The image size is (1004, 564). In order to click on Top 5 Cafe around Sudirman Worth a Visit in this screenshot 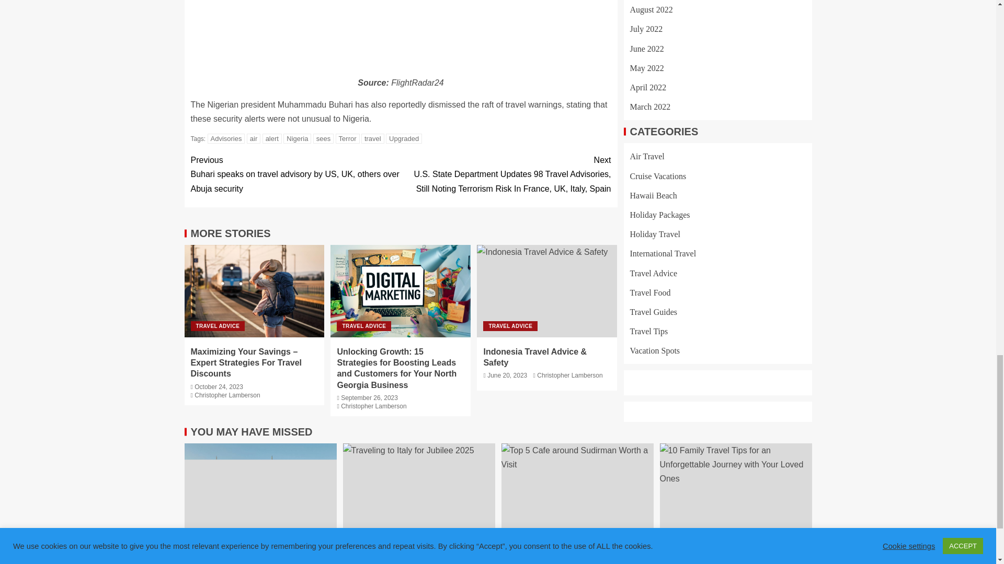, I will do `click(577, 495)`.